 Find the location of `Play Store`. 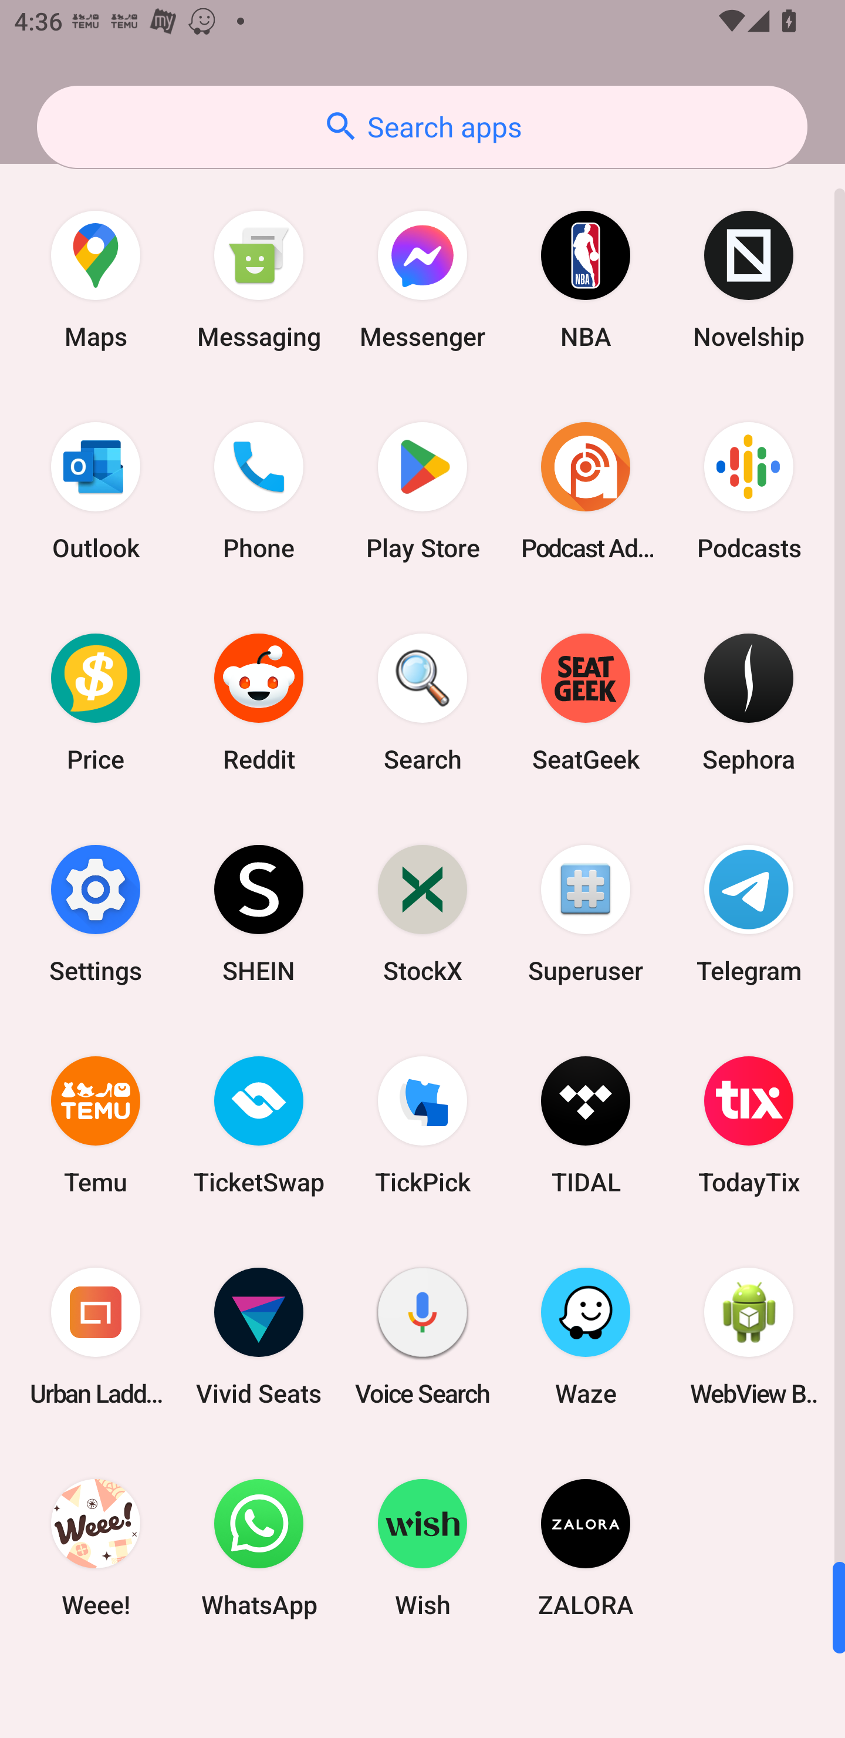

Play Store is located at coordinates (422, 491).